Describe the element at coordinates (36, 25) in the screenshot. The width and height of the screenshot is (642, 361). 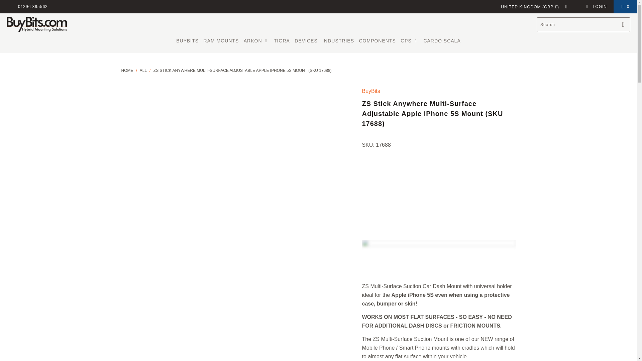
I see `BuyBits Ltd` at that location.